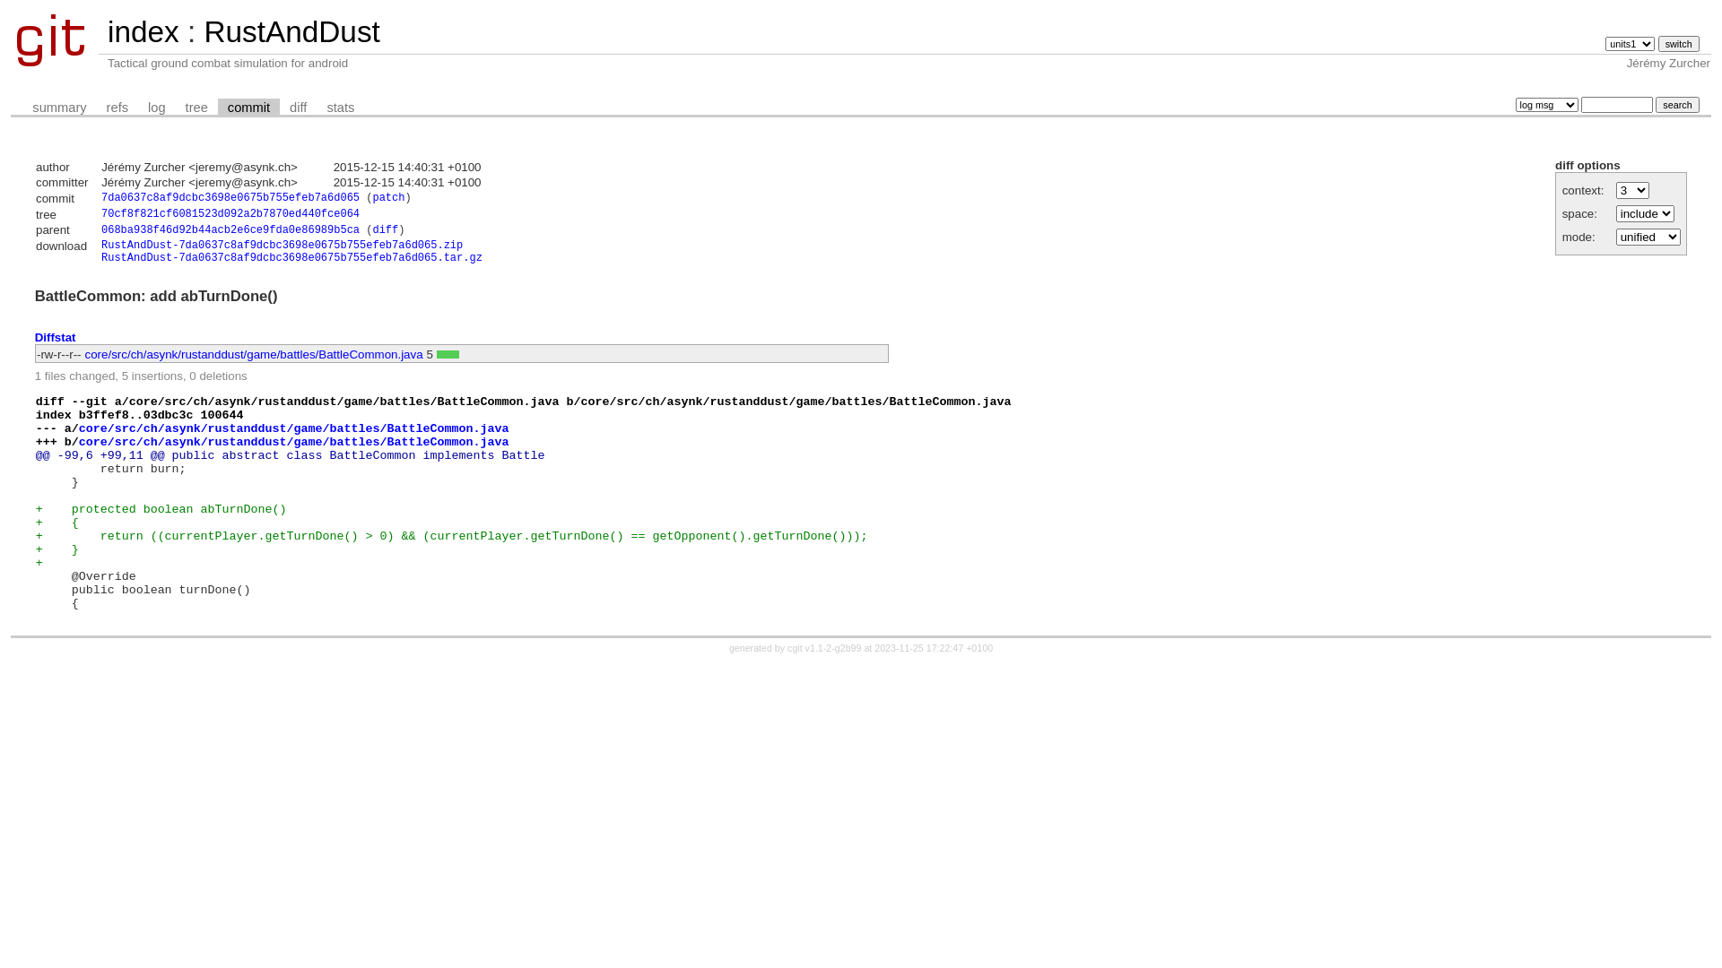  What do you see at coordinates (386, 230) in the screenshot?
I see `diff` at bounding box center [386, 230].